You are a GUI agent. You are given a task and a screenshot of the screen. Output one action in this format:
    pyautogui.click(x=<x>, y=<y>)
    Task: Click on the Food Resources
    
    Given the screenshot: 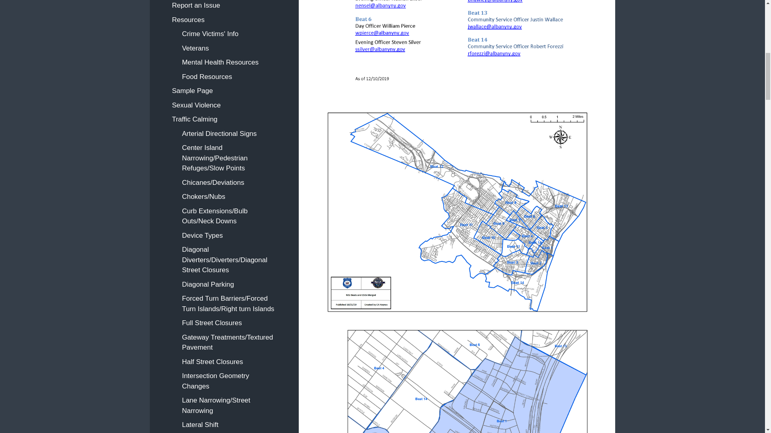 What is the action you would take?
    pyautogui.click(x=229, y=77)
    